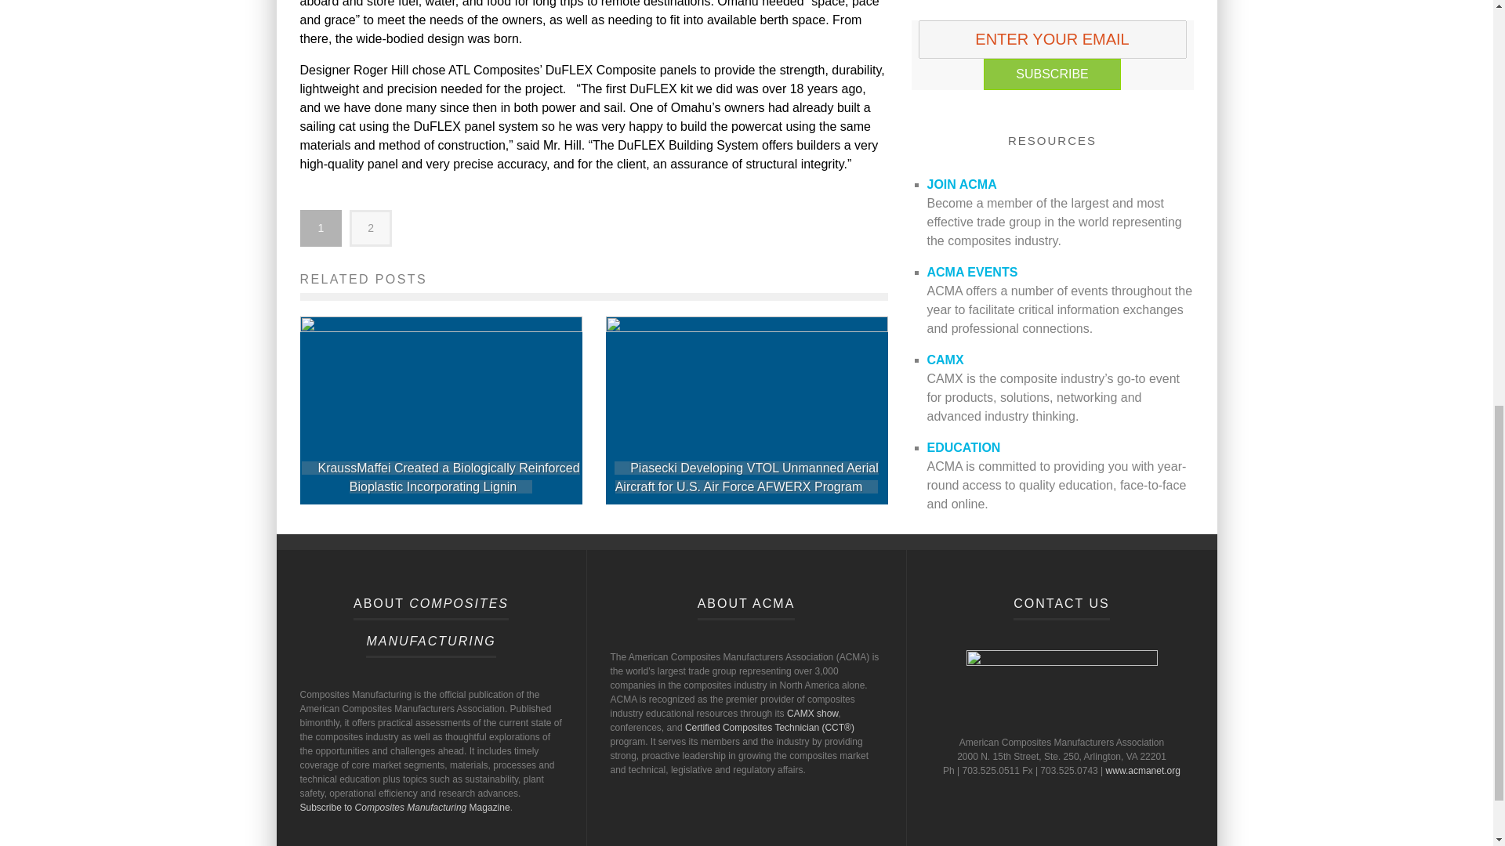 The height and width of the screenshot is (846, 1505). What do you see at coordinates (1052, 74) in the screenshot?
I see `Subscribe` at bounding box center [1052, 74].